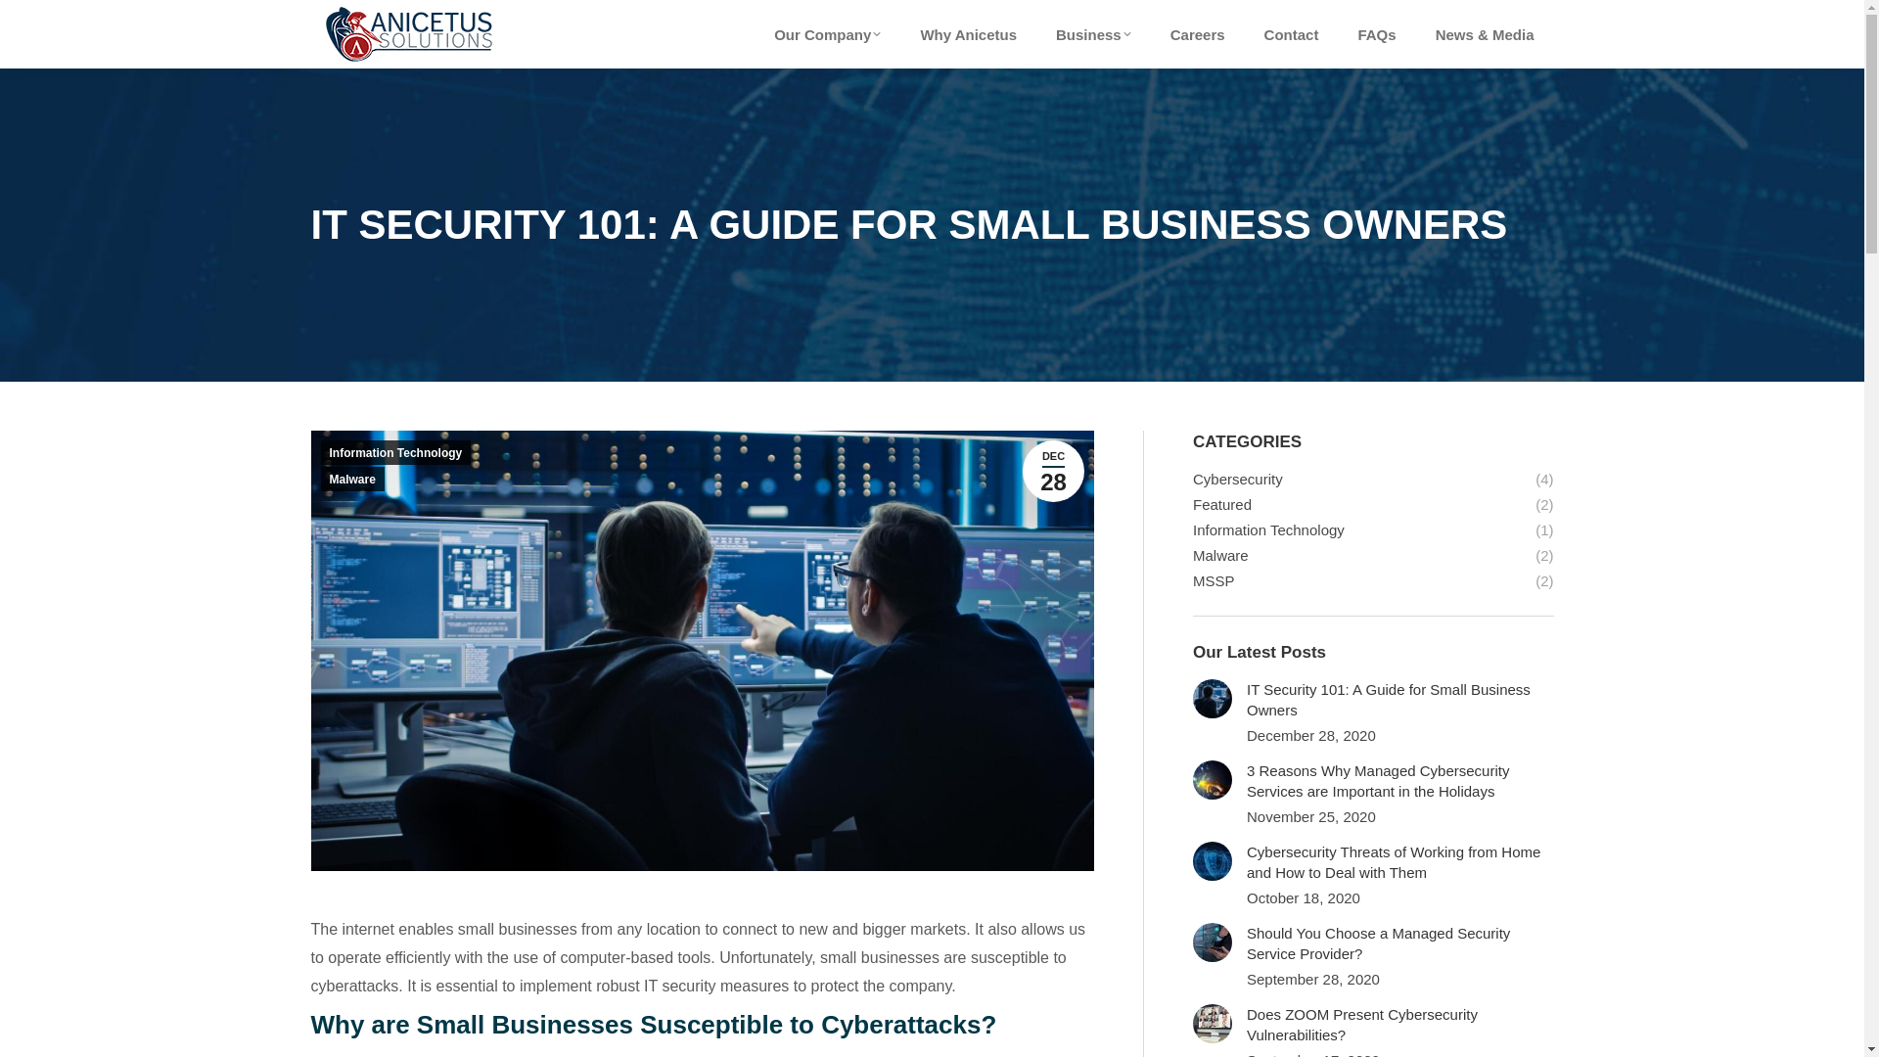 The width and height of the screenshot is (1879, 1057). I want to click on Why Anicetus, so click(828, 34).